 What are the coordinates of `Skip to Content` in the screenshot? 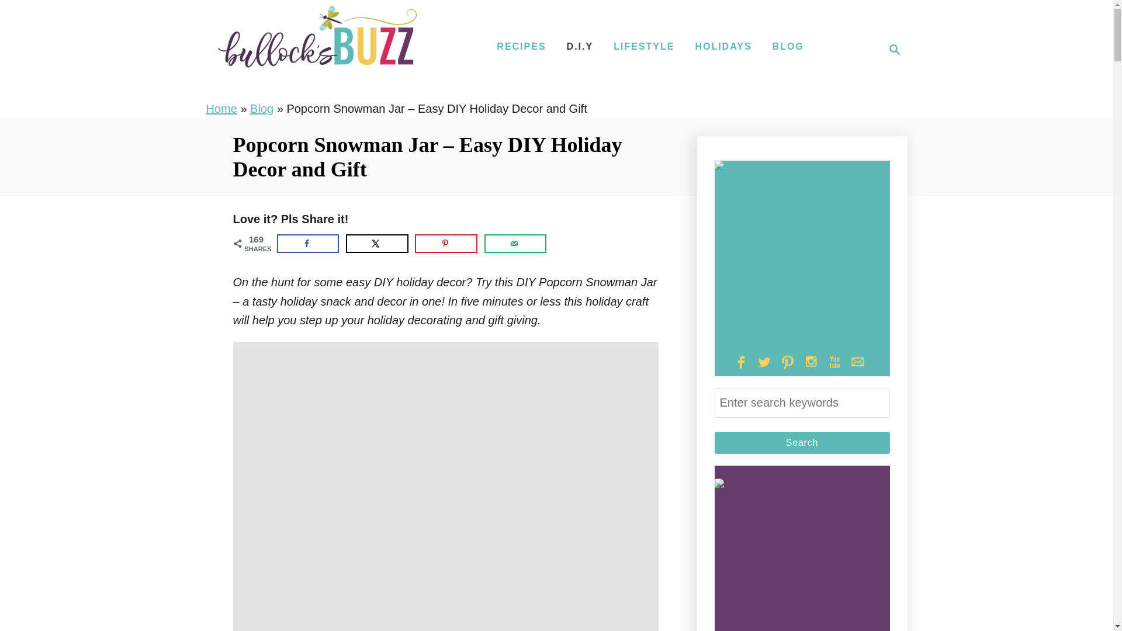 It's located at (521, 47).